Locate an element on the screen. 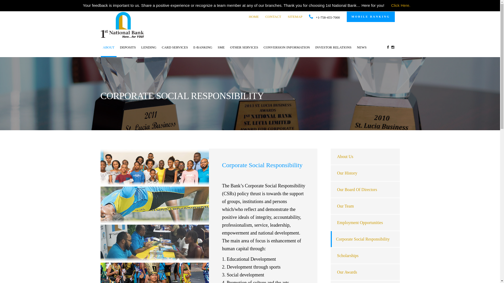  Our History is located at coordinates (347, 173).